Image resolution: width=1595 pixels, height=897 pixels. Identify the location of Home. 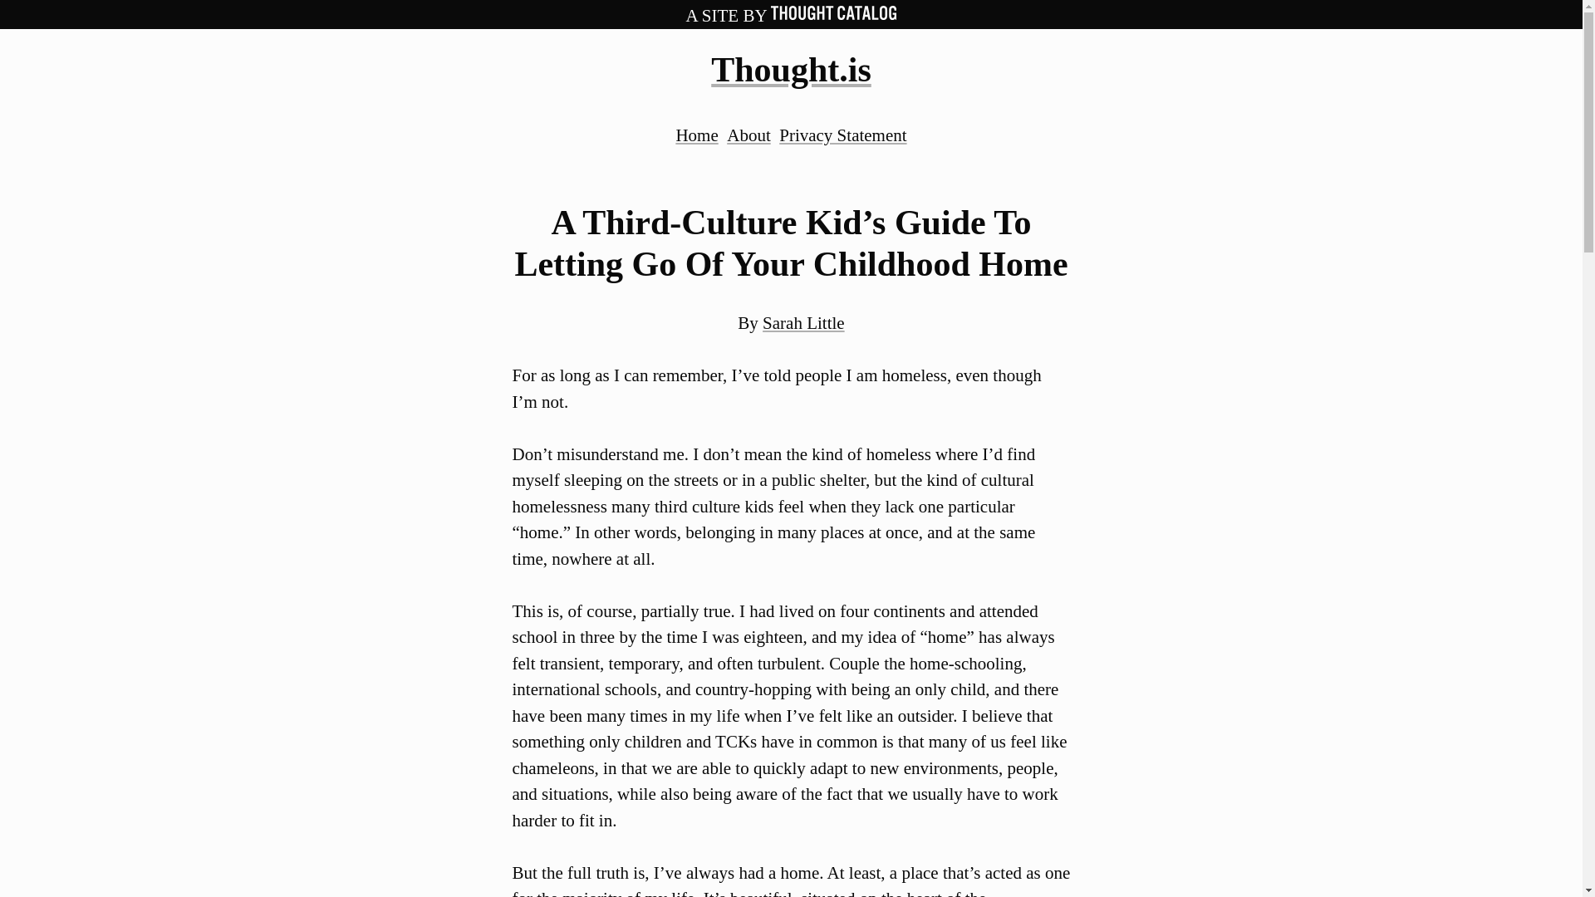
(696, 135).